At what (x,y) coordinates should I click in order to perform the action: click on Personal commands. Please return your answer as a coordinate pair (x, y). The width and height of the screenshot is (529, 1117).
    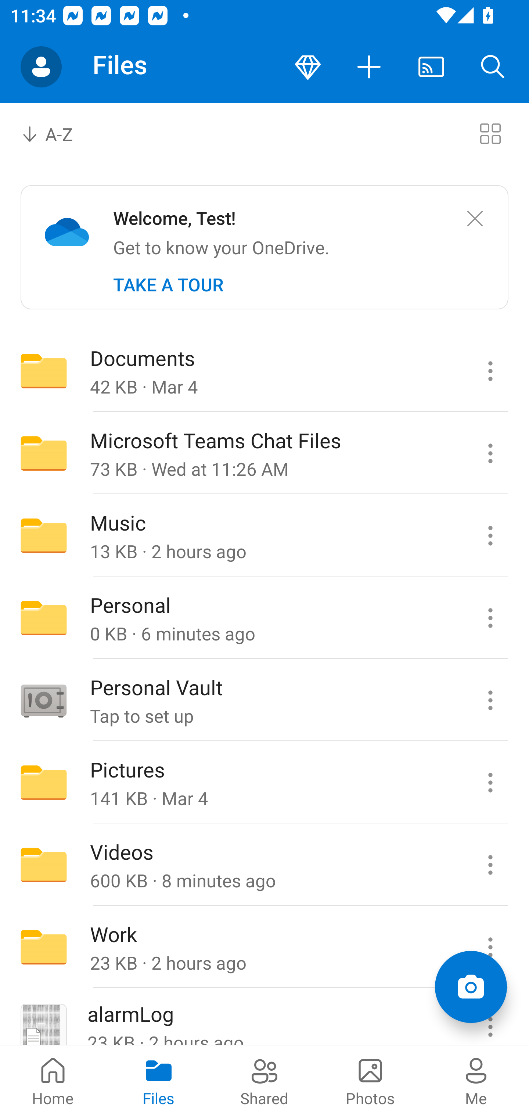
    Looking at the image, I should click on (490, 617).